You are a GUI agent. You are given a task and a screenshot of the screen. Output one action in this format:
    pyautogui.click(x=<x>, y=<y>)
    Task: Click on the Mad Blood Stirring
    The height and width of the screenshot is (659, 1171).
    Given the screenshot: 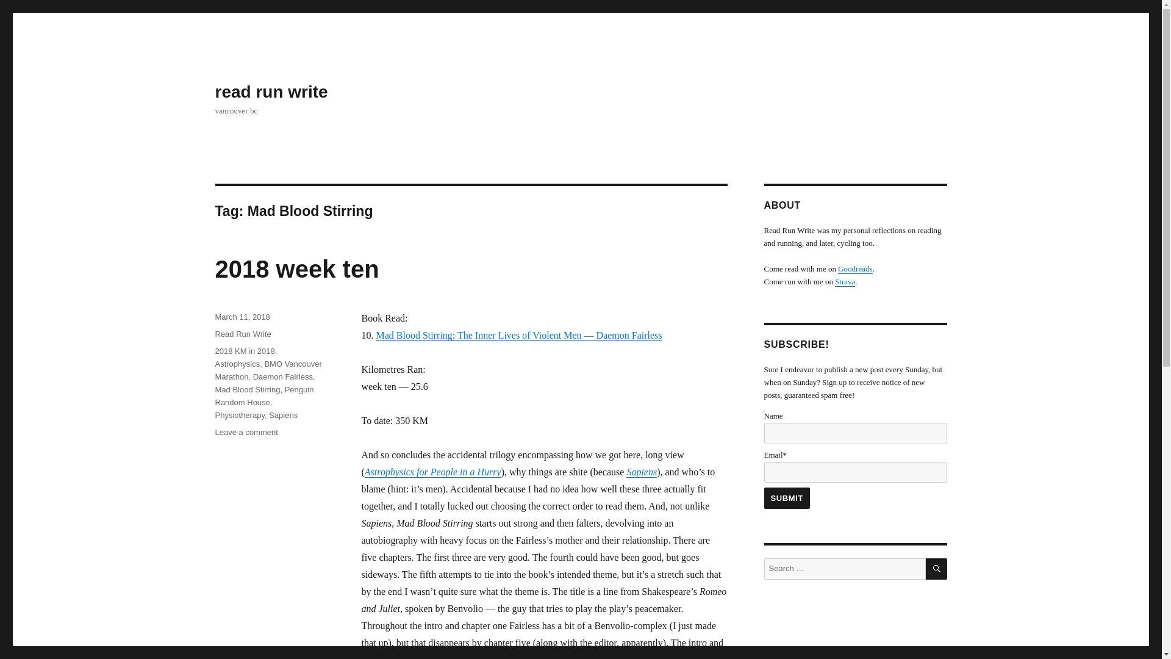 What is the action you would take?
    pyautogui.click(x=246, y=389)
    